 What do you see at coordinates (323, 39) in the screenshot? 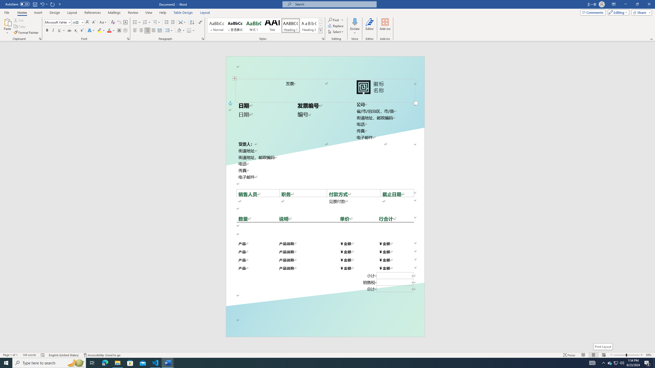
I see `Styles...` at bounding box center [323, 39].